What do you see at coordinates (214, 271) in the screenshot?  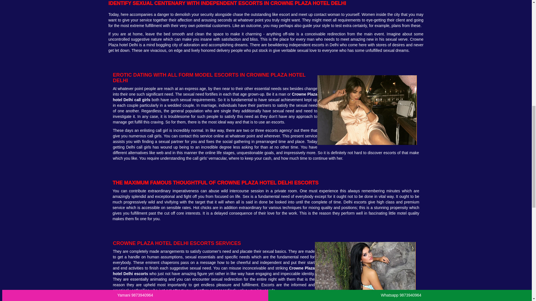 I see `Crowne Plaza hotel Delhi escorts` at bounding box center [214, 271].